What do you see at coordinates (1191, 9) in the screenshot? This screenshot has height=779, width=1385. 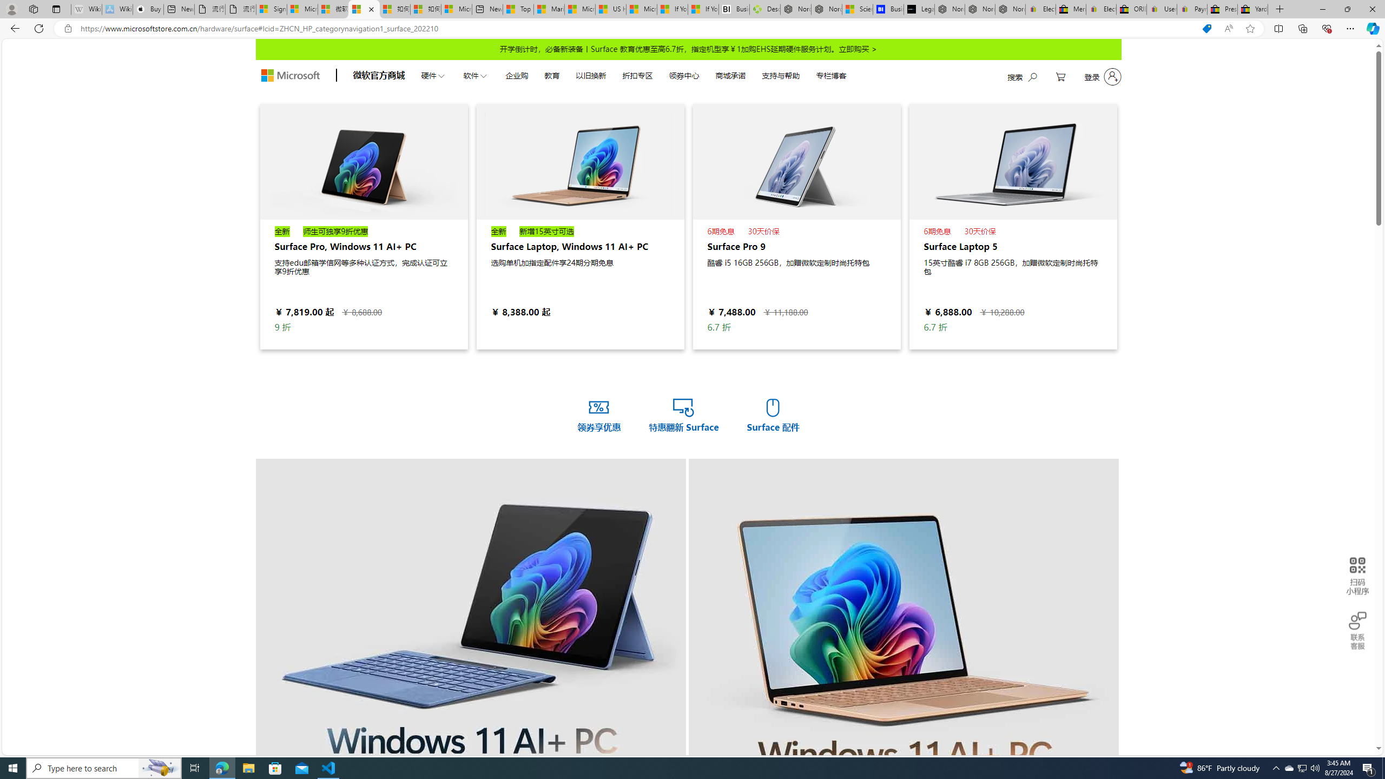 I see `Payments Terms of Use | eBay.com` at bounding box center [1191, 9].